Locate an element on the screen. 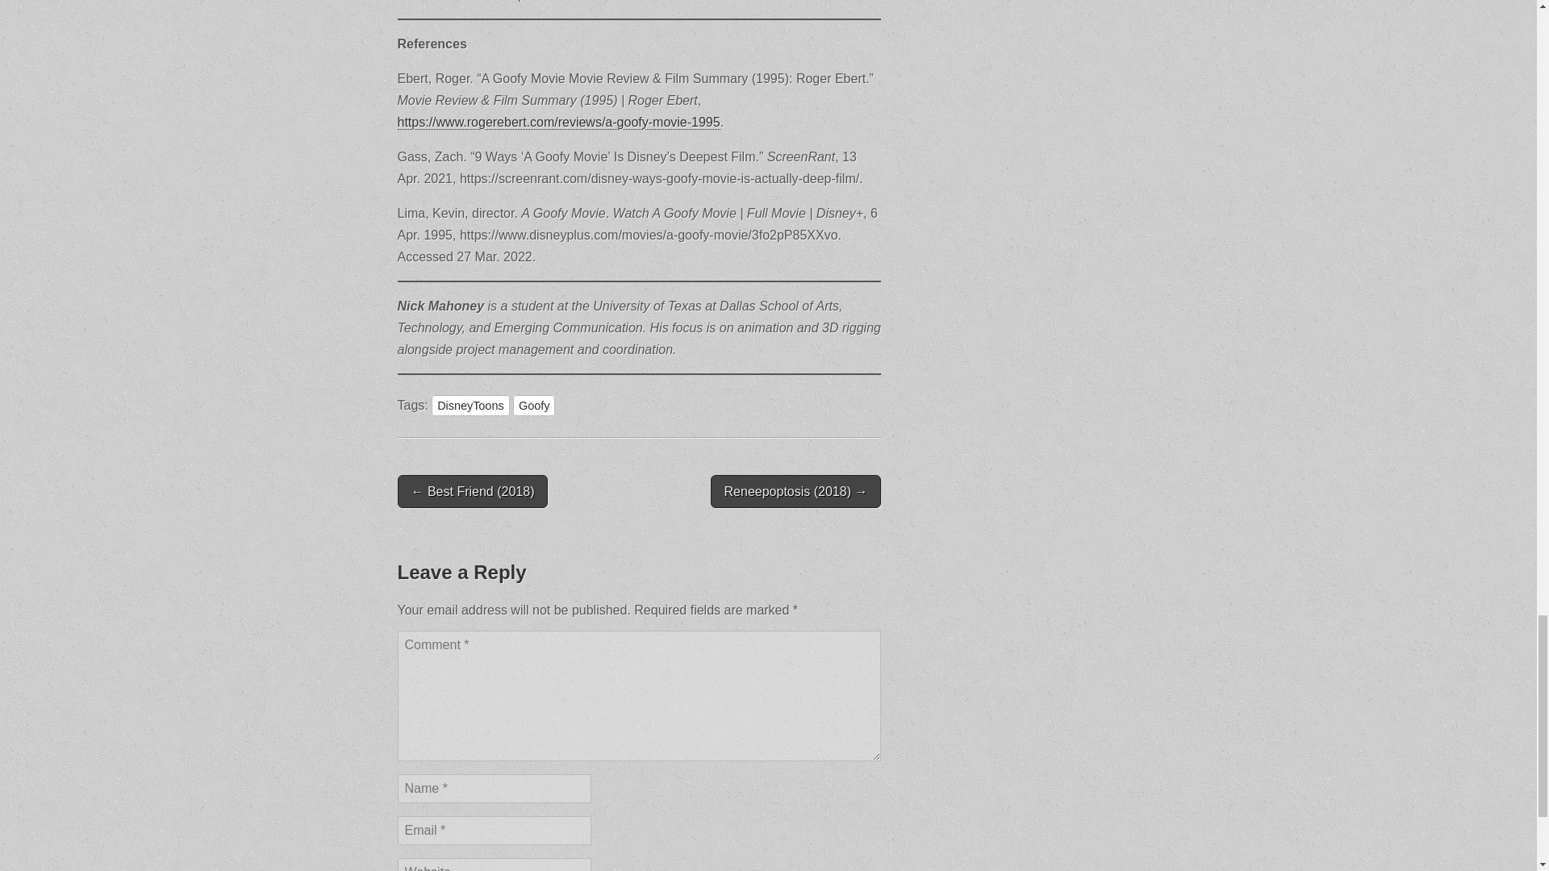 This screenshot has height=871, width=1549. DisneyToons is located at coordinates (470, 406).